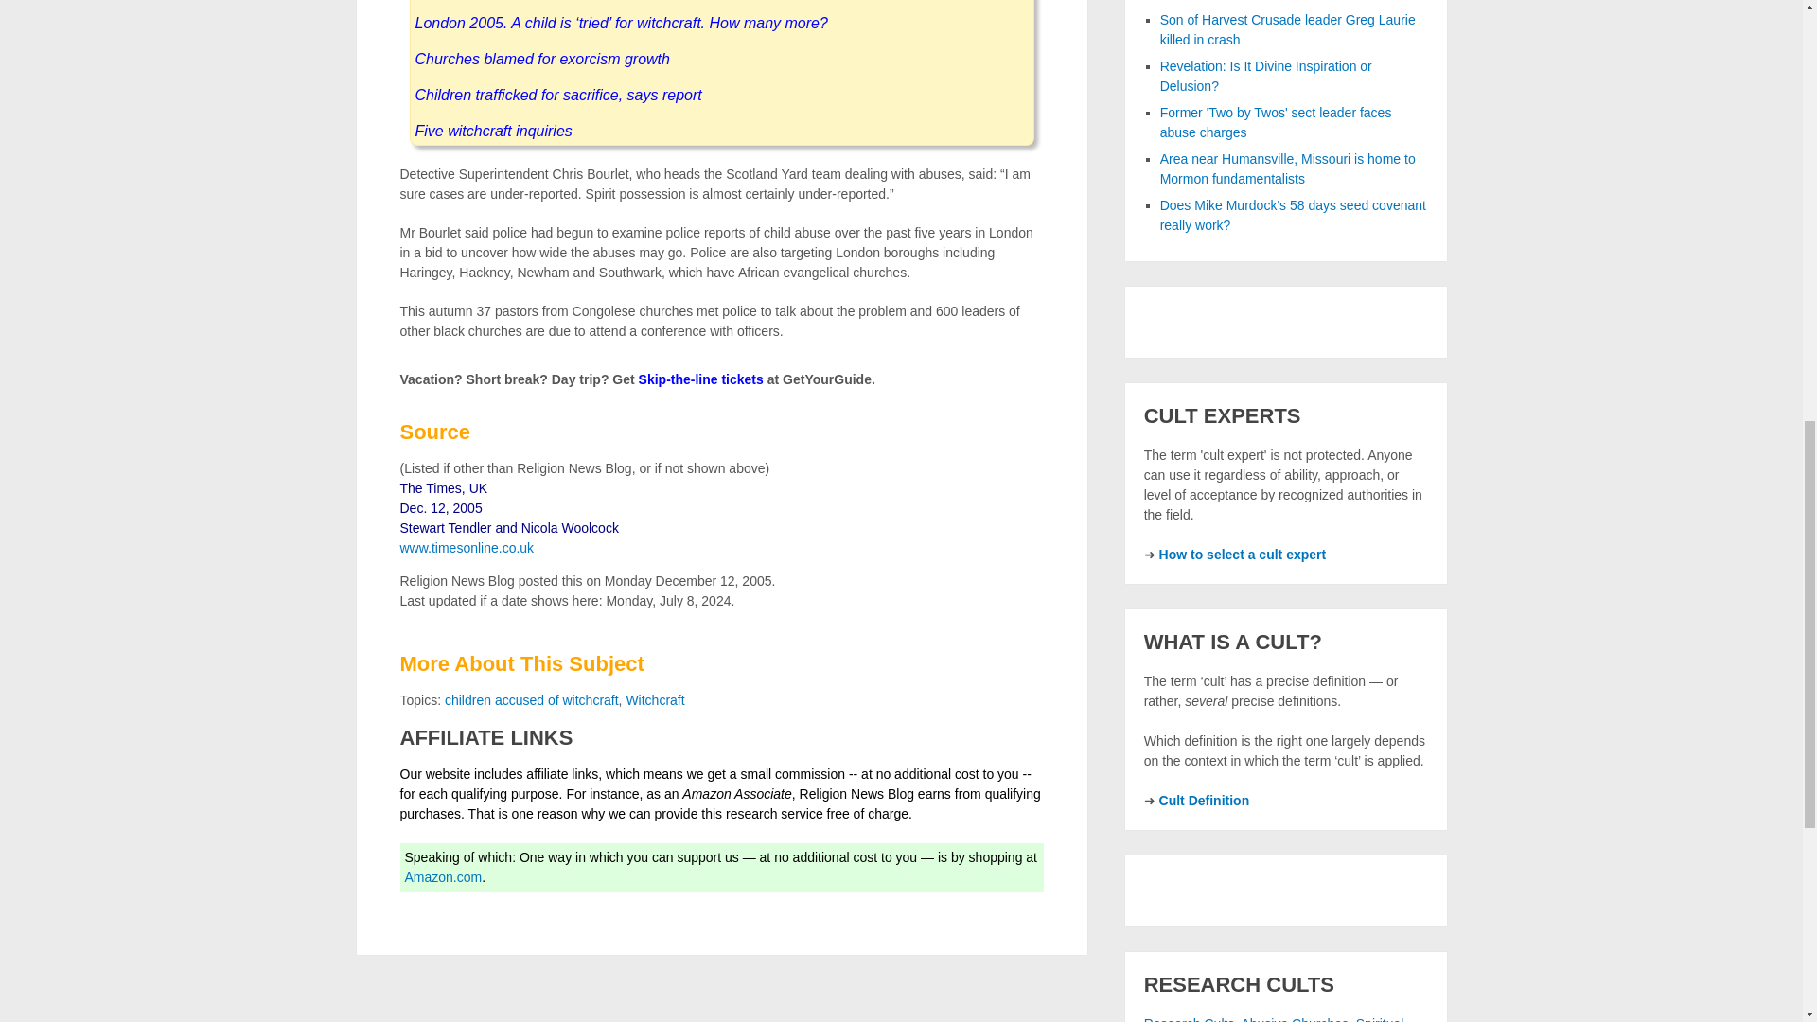  What do you see at coordinates (467, 548) in the screenshot?
I see `www.timesonline.co.uk` at bounding box center [467, 548].